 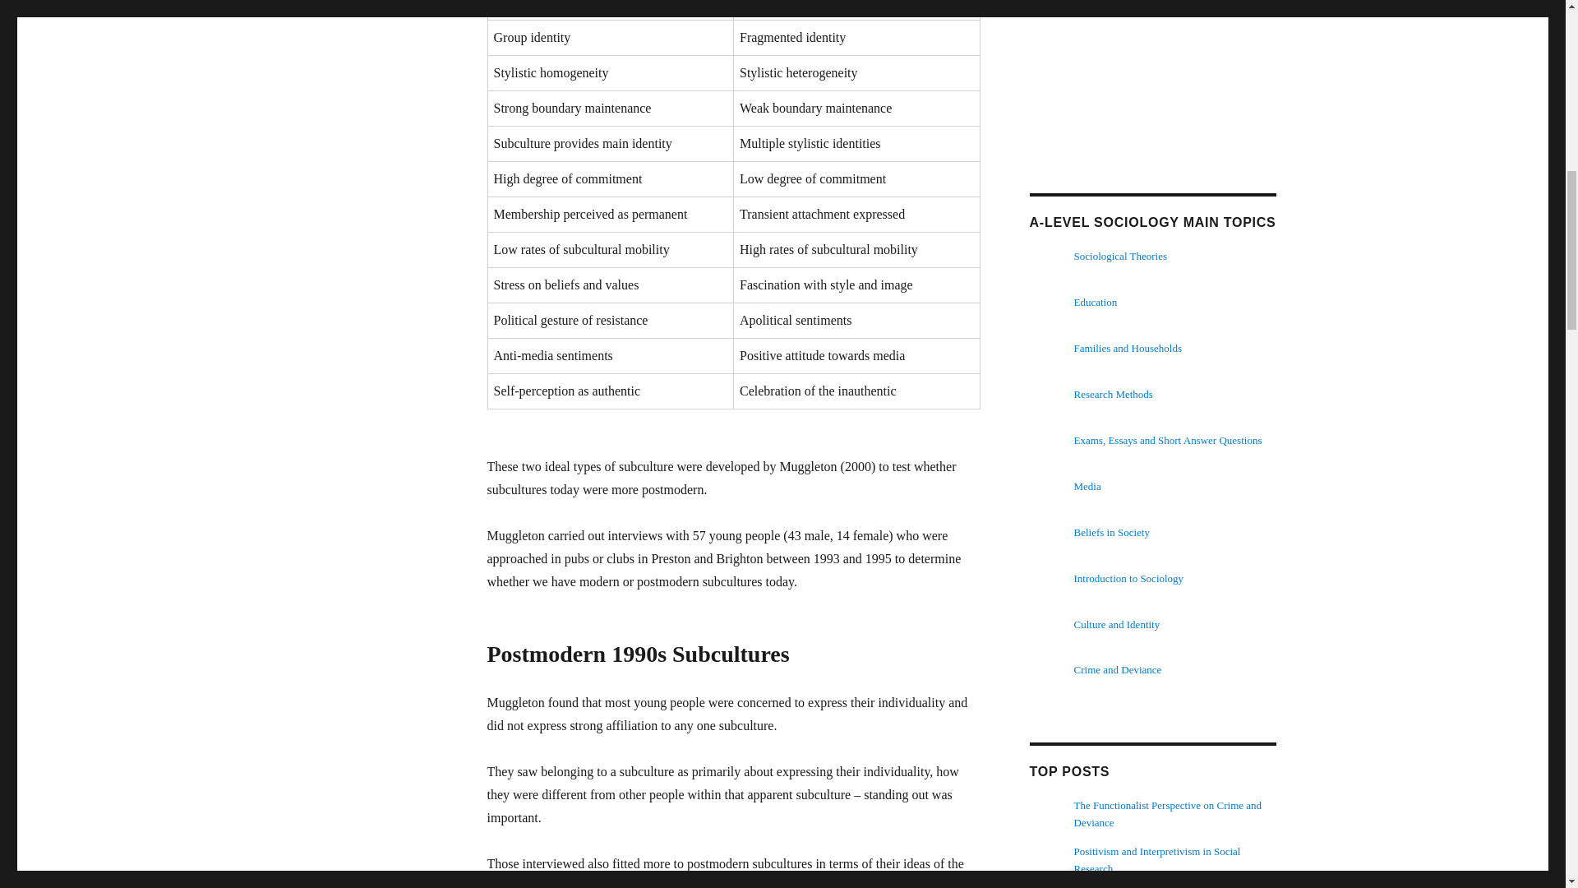 What do you see at coordinates (1112, 532) in the screenshot?
I see `Beliefs in Society` at bounding box center [1112, 532].